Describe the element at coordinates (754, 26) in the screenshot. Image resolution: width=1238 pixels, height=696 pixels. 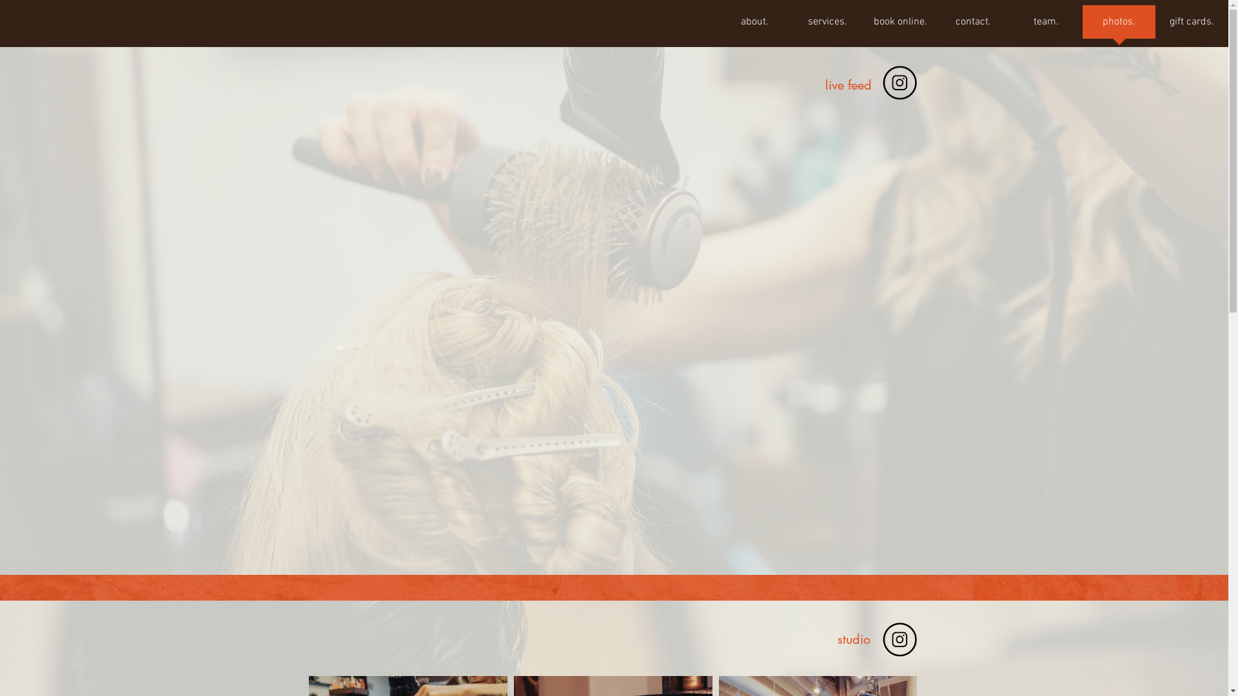
I see `about.` at that location.